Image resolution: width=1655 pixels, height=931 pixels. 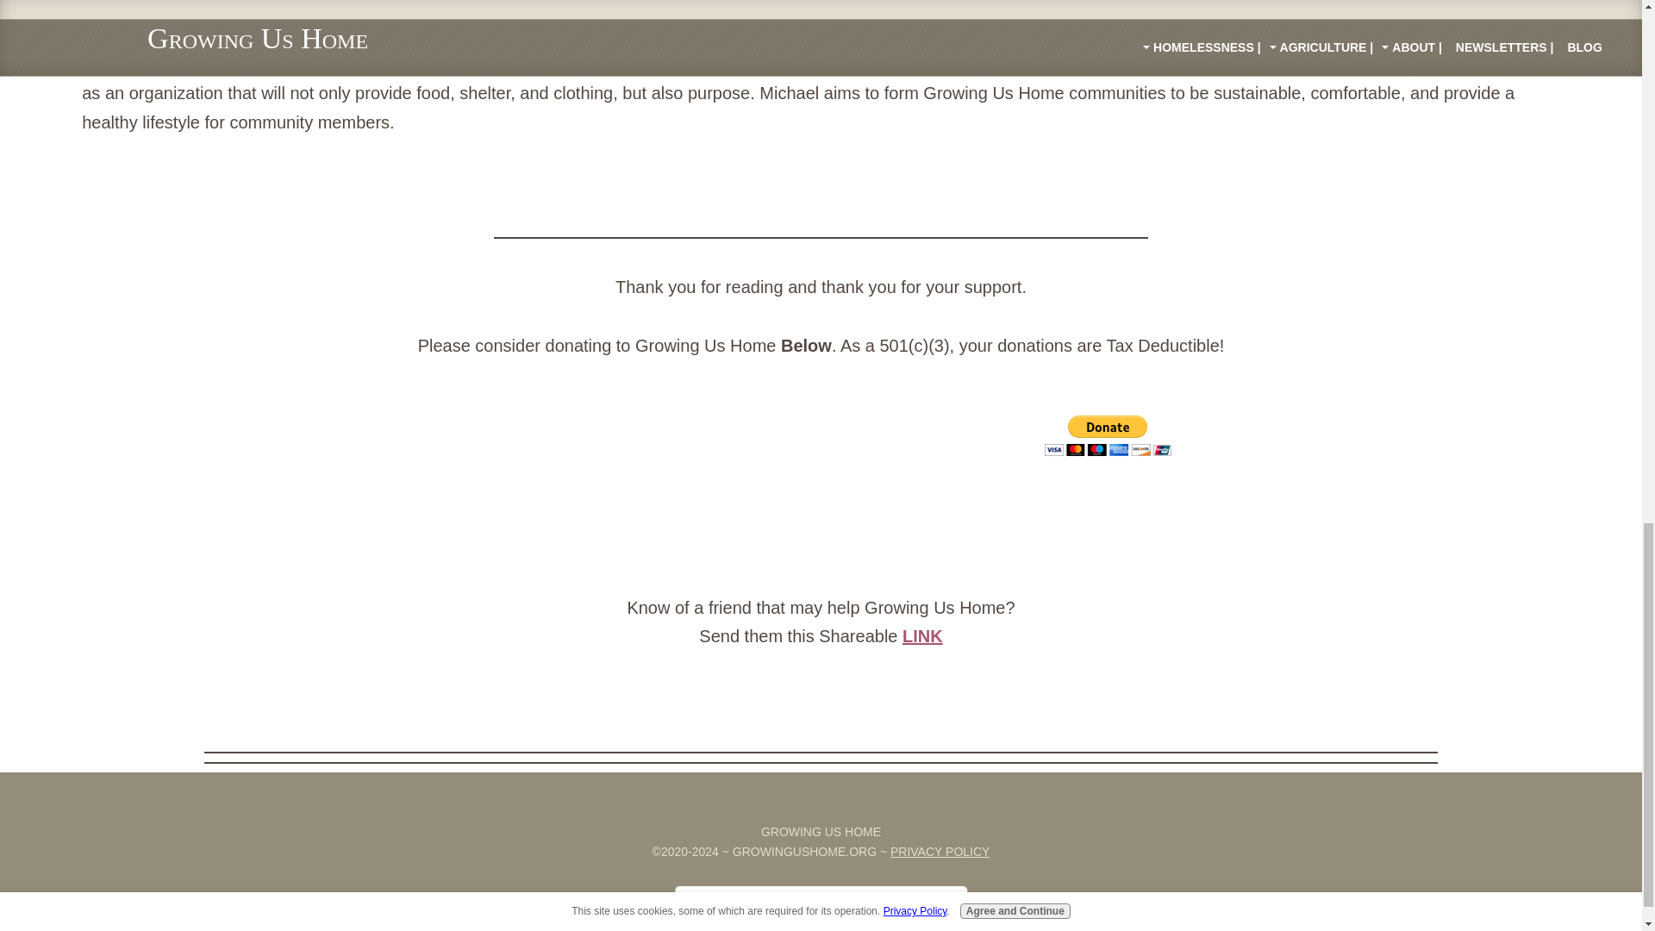 What do you see at coordinates (940, 852) in the screenshot?
I see `PRIVACY POLICY` at bounding box center [940, 852].